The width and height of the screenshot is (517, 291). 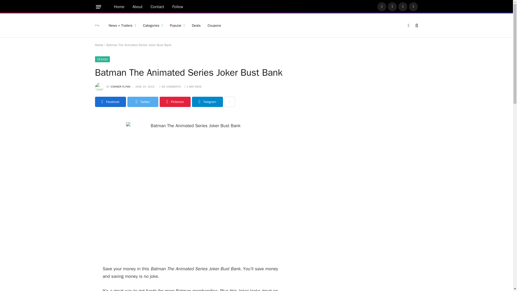 I want to click on Home, so click(x=119, y=7).